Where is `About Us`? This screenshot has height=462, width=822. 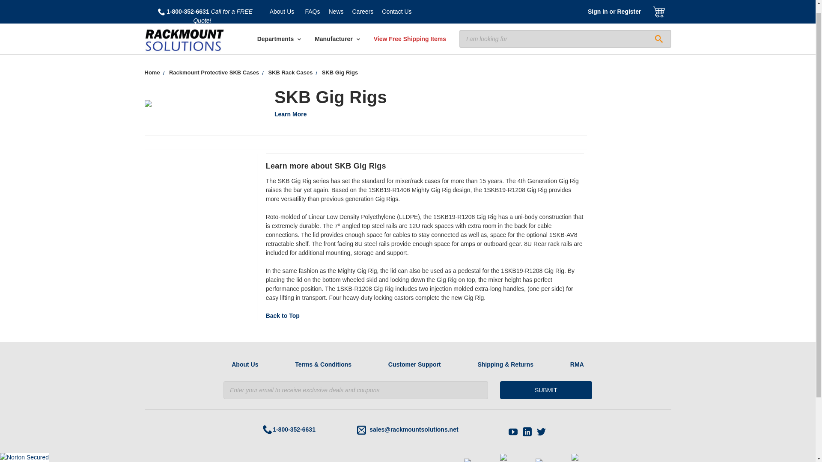 About Us is located at coordinates (282, 8).